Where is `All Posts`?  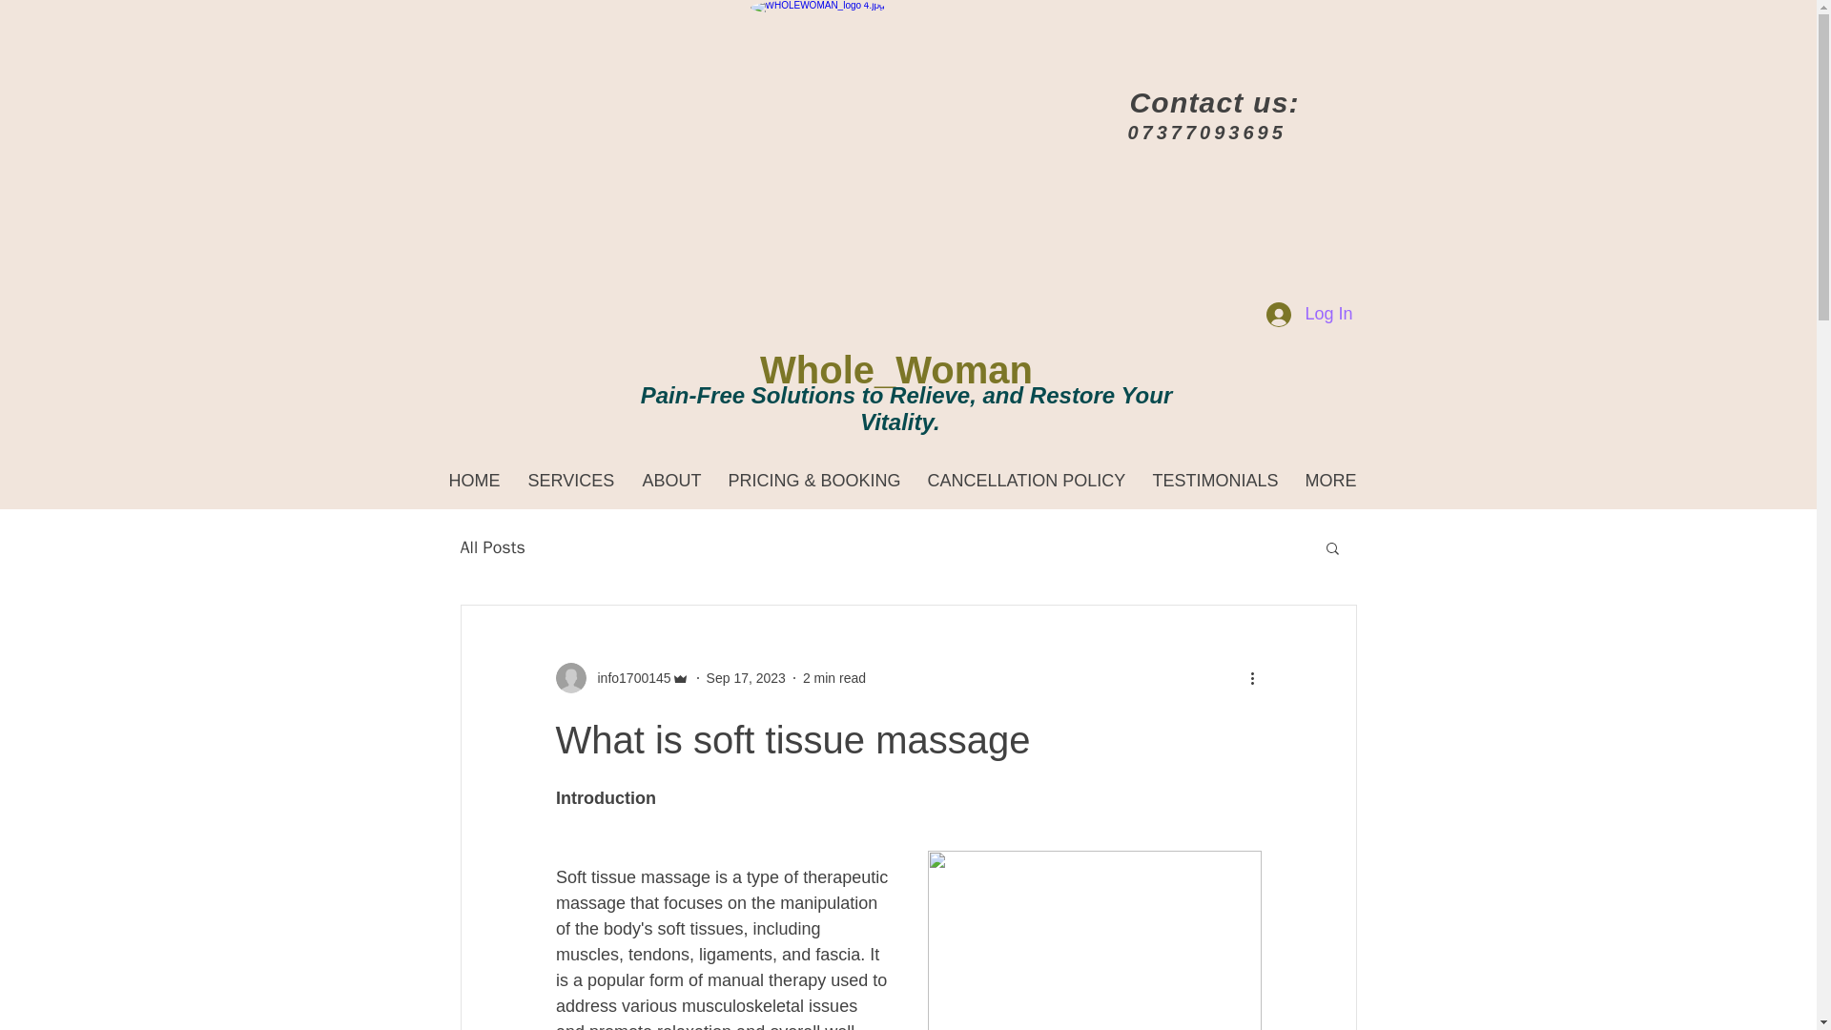 All Posts is located at coordinates (491, 547).